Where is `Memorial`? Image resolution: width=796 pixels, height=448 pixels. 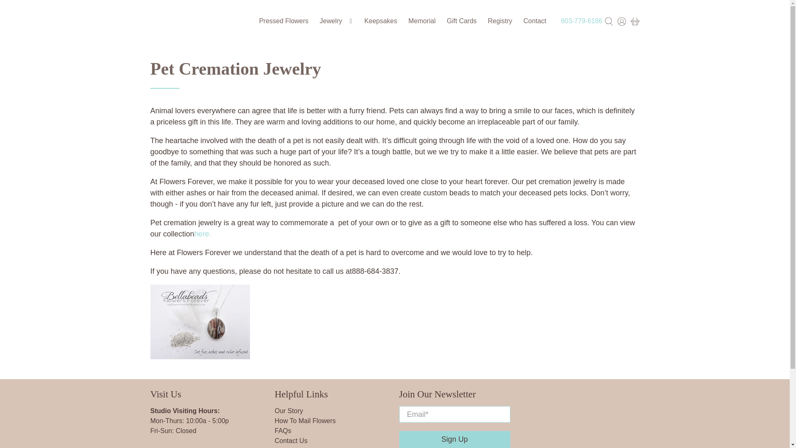
Memorial is located at coordinates (422, 21).